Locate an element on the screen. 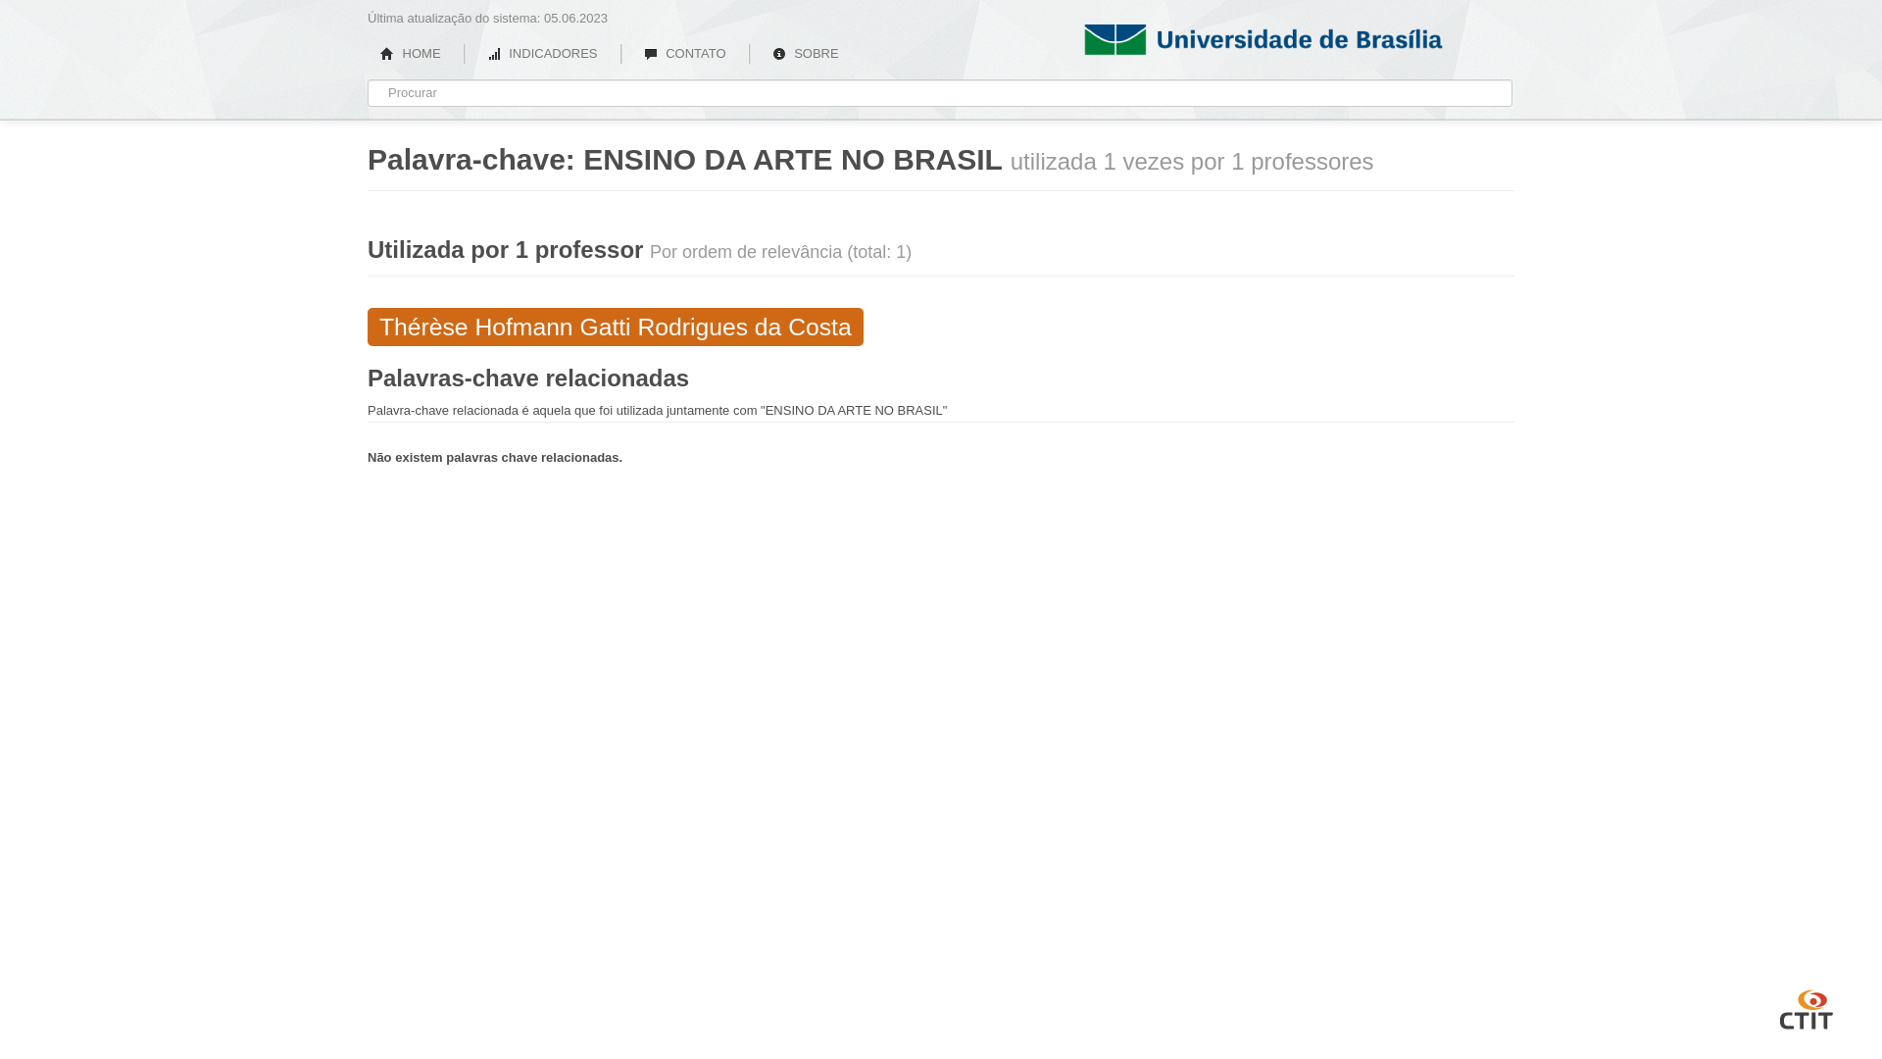  UnB is located at coordinates (1294, 34).